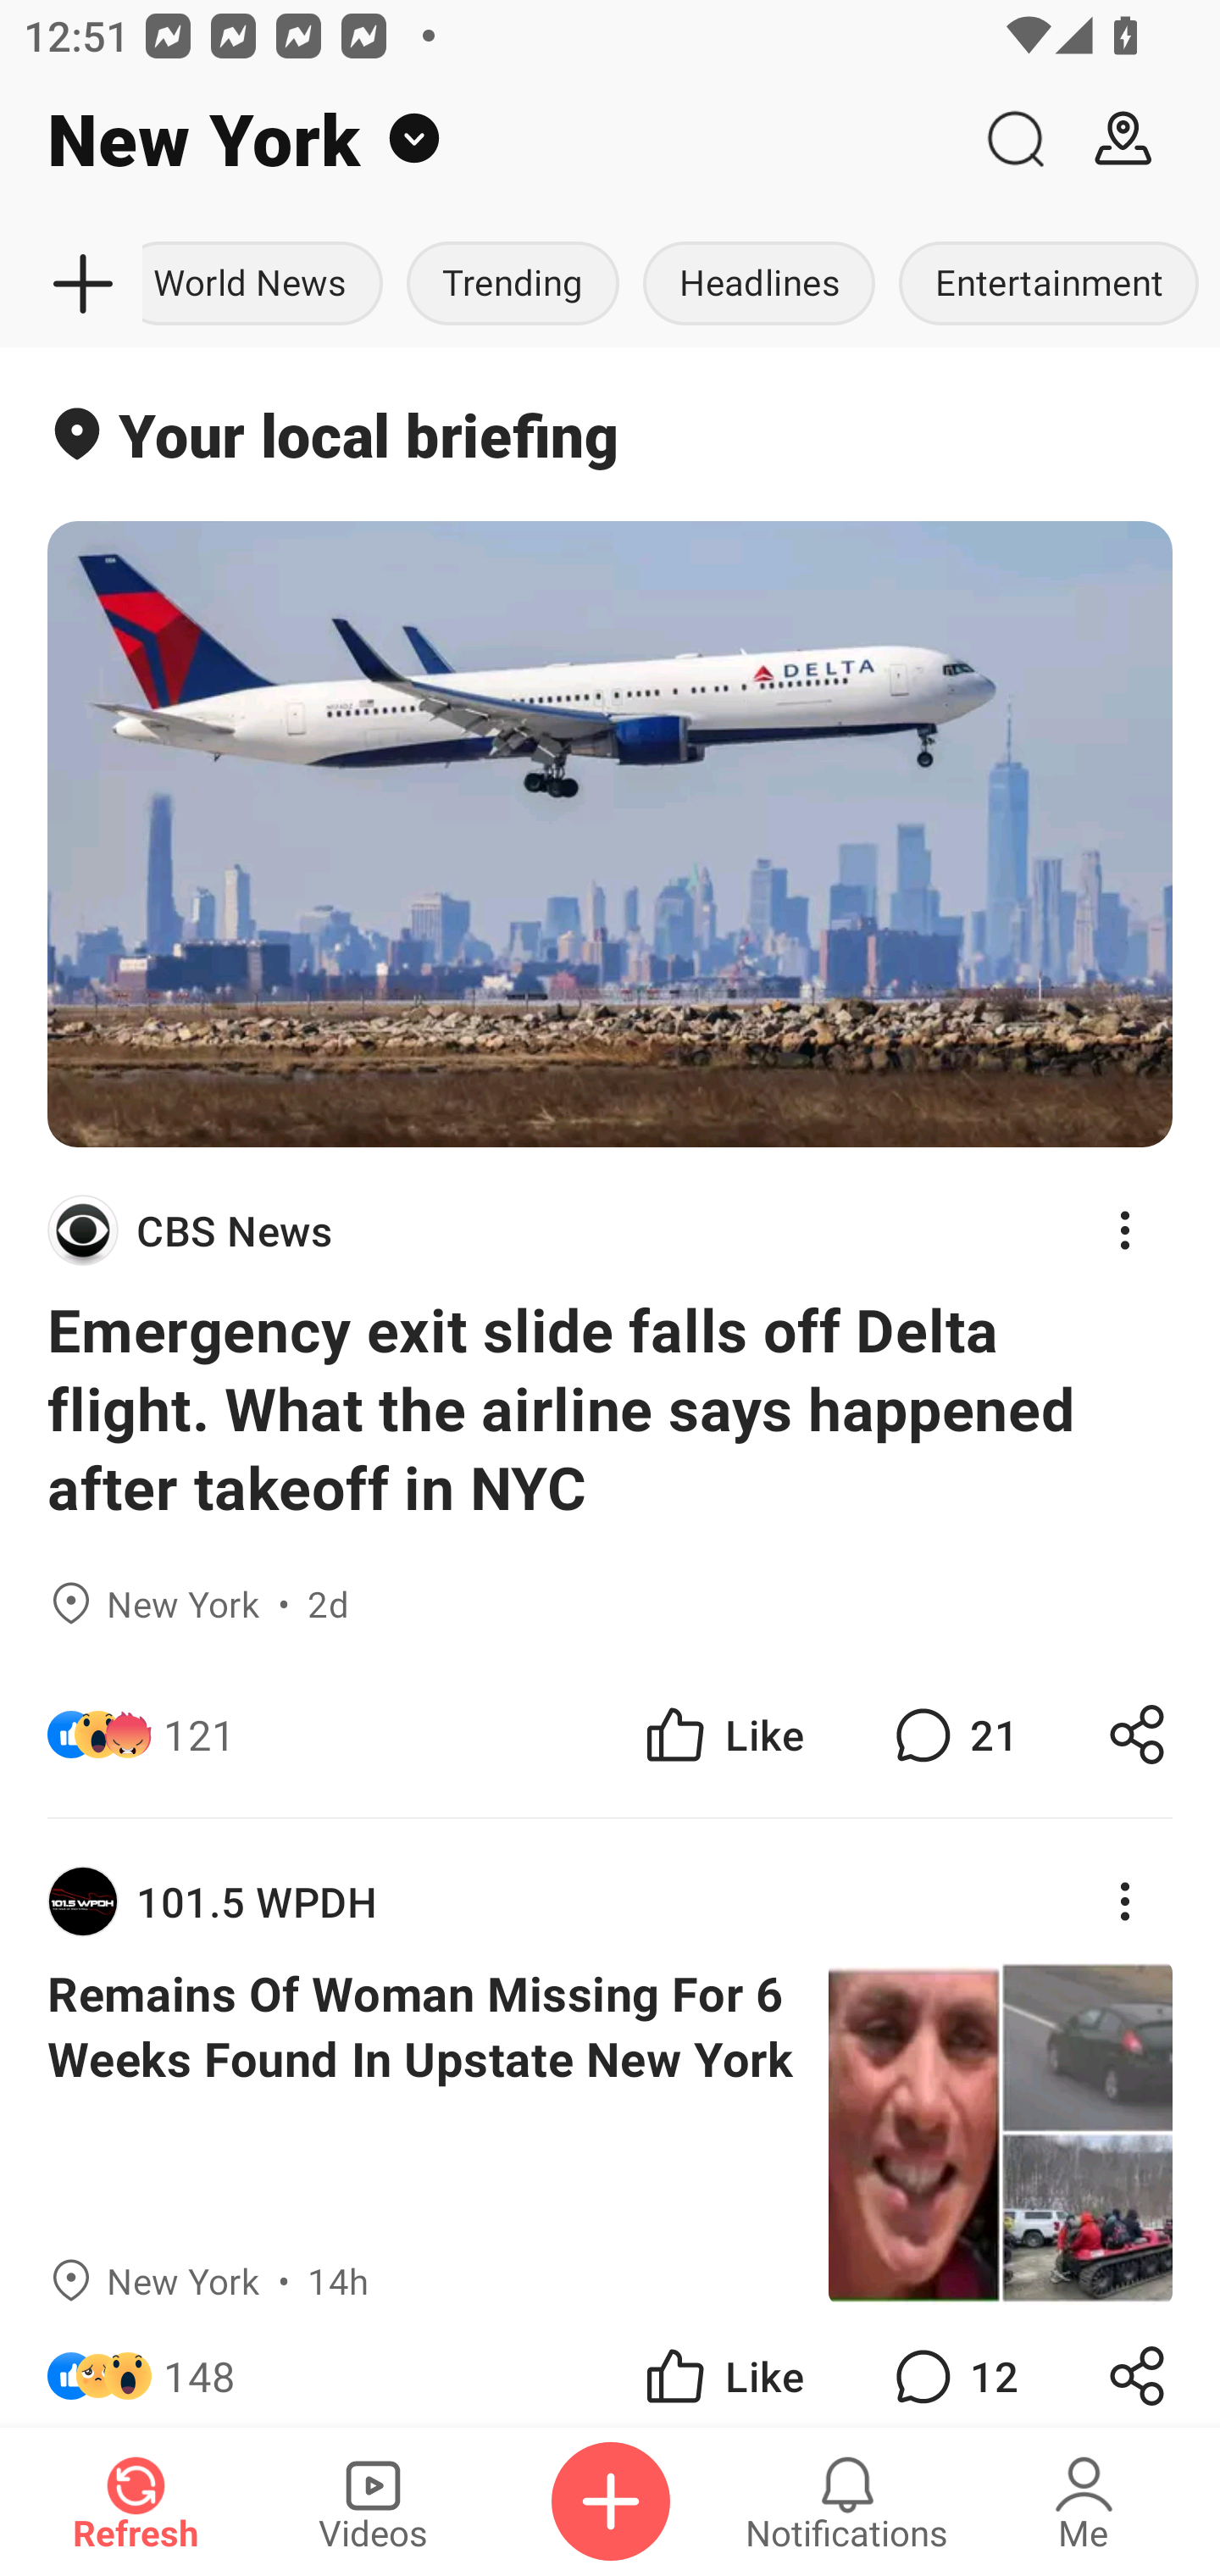 Image resolution: width=1220 pixels, height=2576 pixels. I want to click on Headlines, so click(758, 285).